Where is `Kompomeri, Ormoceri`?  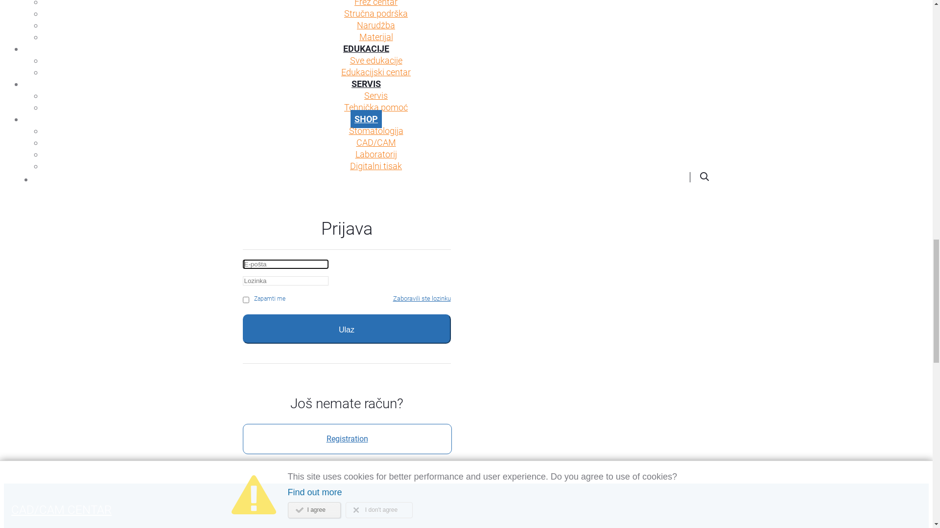
Kompomeri, Ormoceri is located at coordinates (376, 211).